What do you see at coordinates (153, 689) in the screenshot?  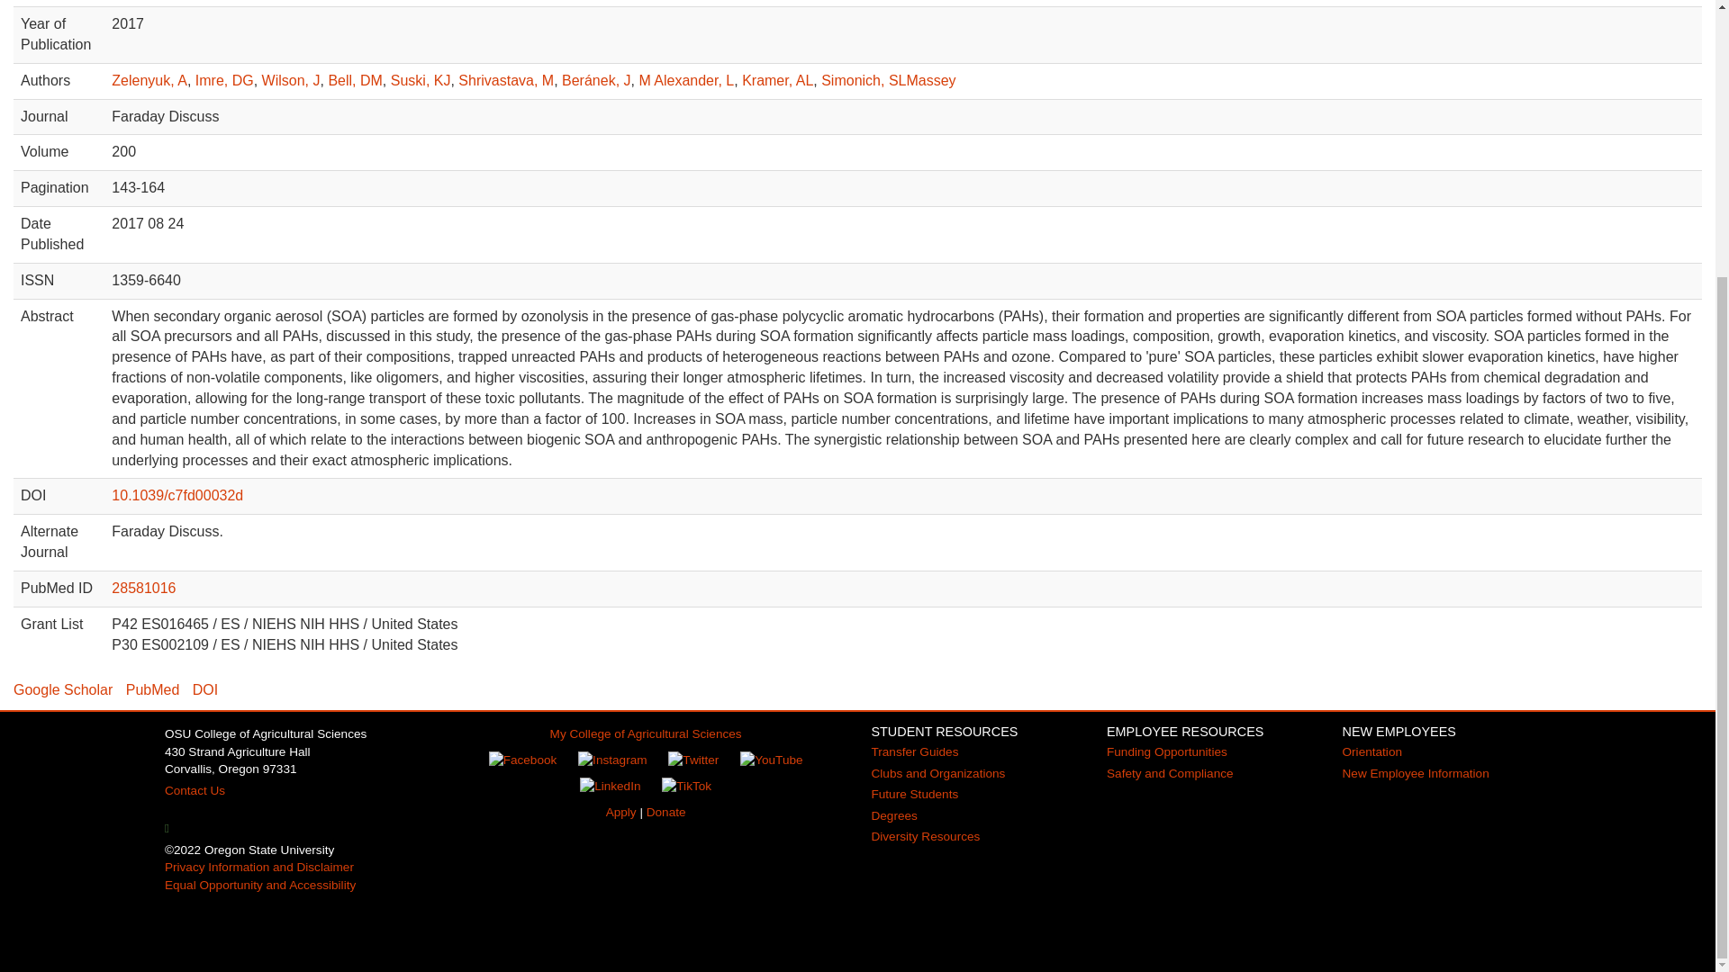 I see `PubMed` at bounding box center [153, 689].